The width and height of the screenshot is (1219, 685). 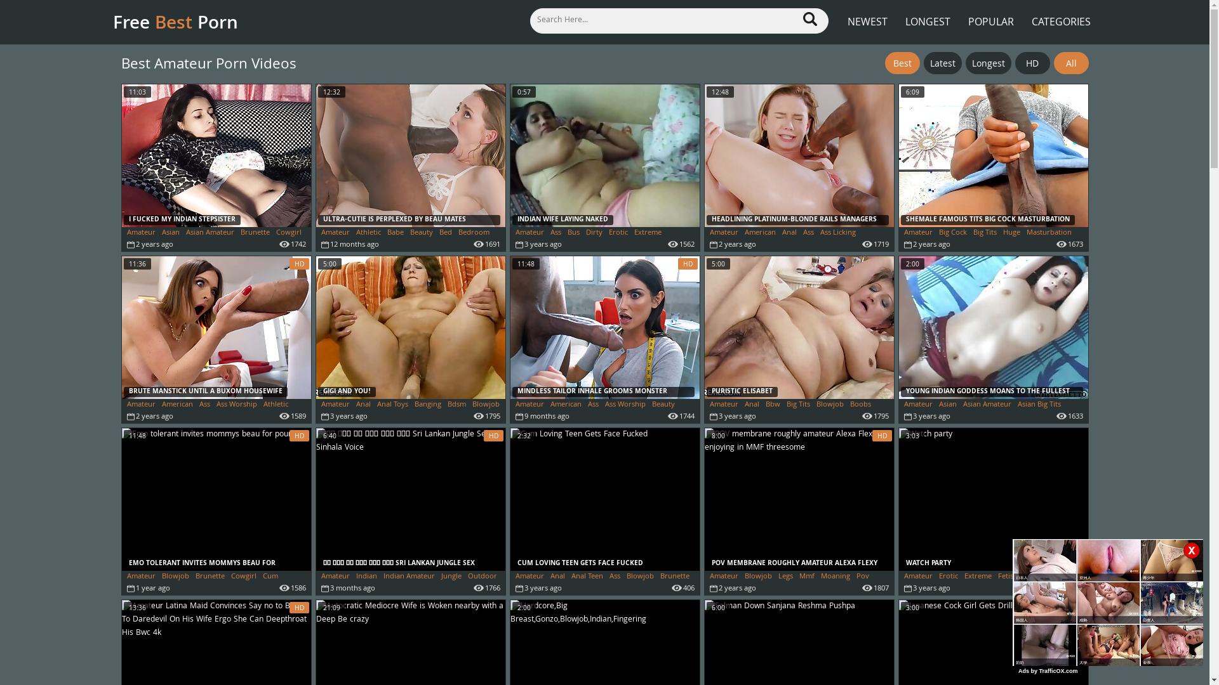 What do you see at coordinates (189, 22) in the screenshot?
I see `Free Best Porn` at bounding box center [189, 22].